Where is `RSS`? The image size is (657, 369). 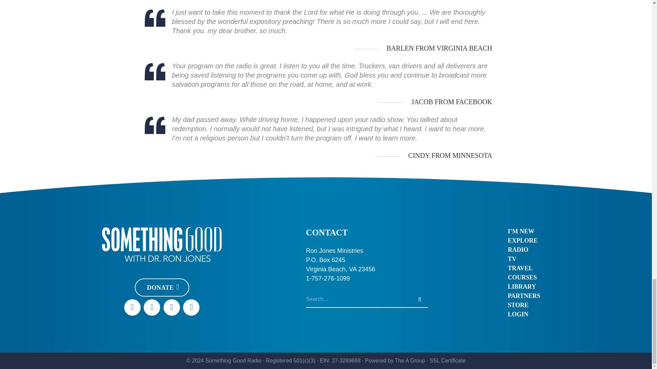 RSS is located at coordinates (191, 307).